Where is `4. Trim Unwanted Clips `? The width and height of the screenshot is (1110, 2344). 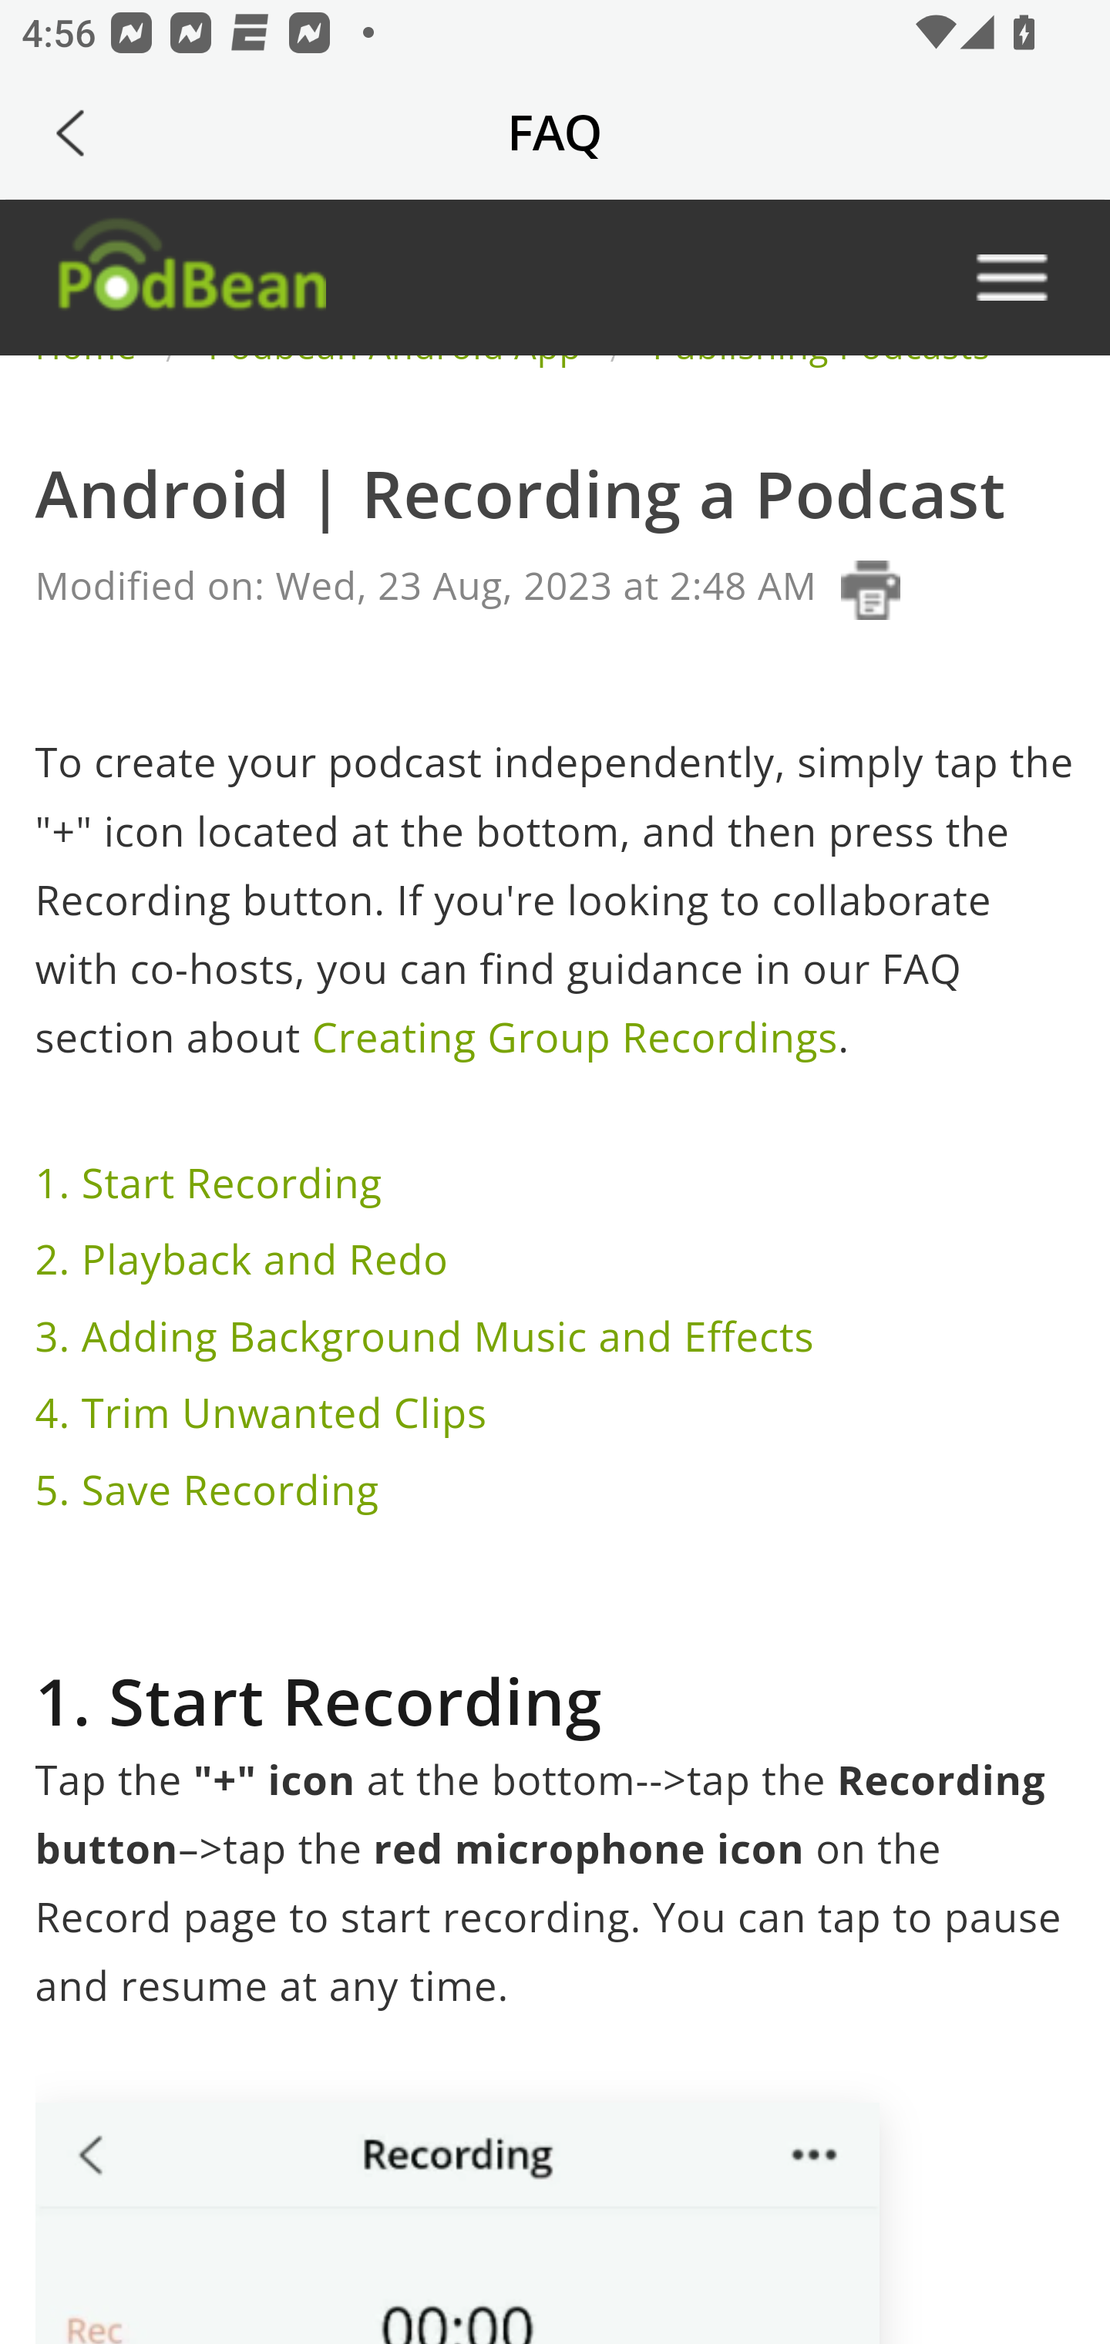
4. Trim Unwanted Clips  is located at coordinates (265, 1413).